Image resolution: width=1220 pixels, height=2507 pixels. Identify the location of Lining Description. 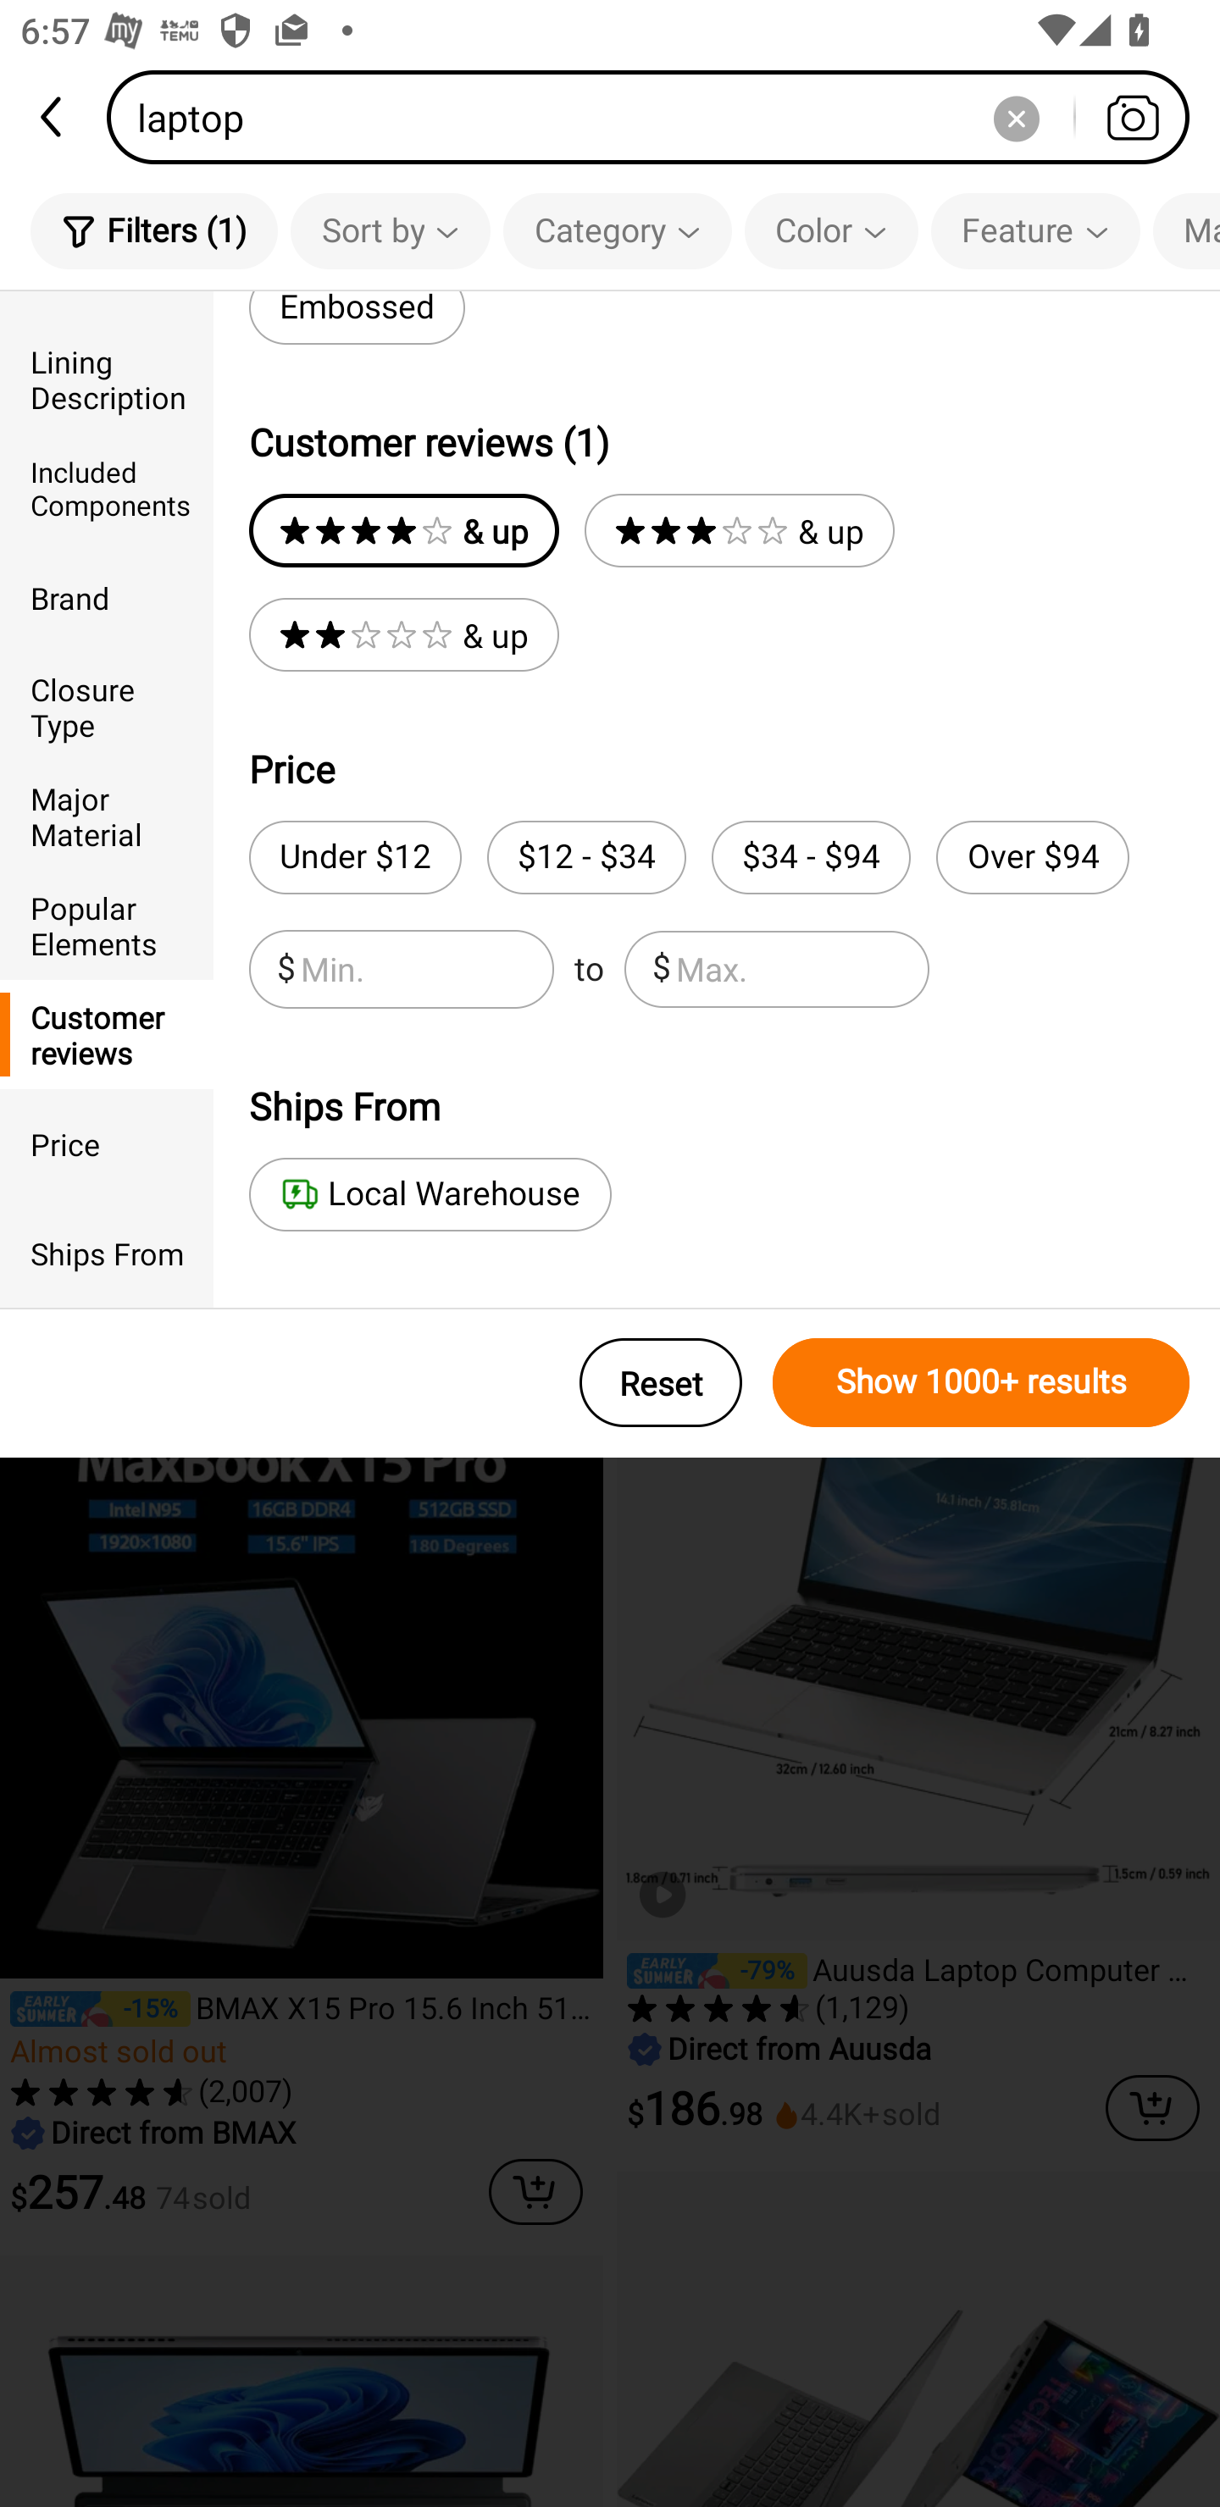
(107, 378).